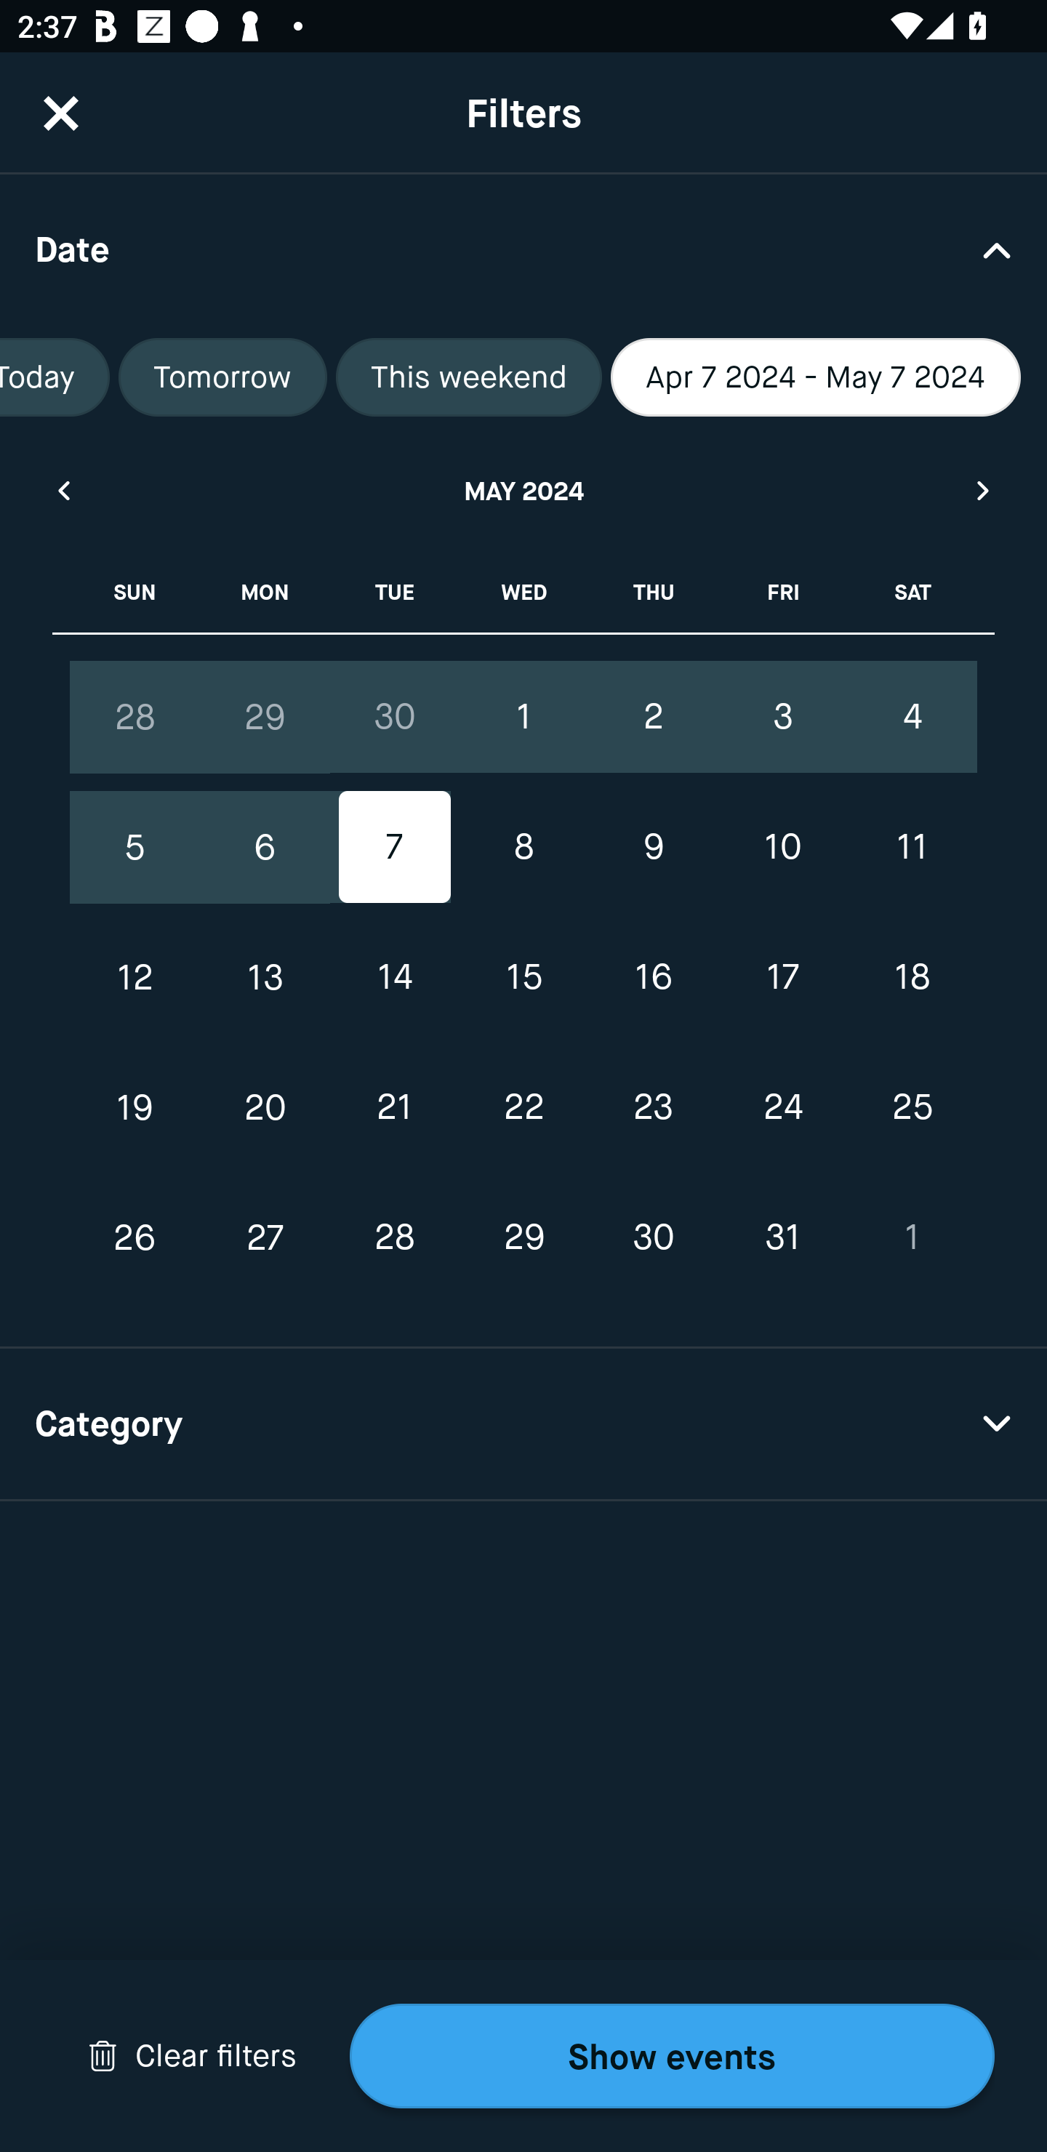  I want to click on 16, so click(653, 977).